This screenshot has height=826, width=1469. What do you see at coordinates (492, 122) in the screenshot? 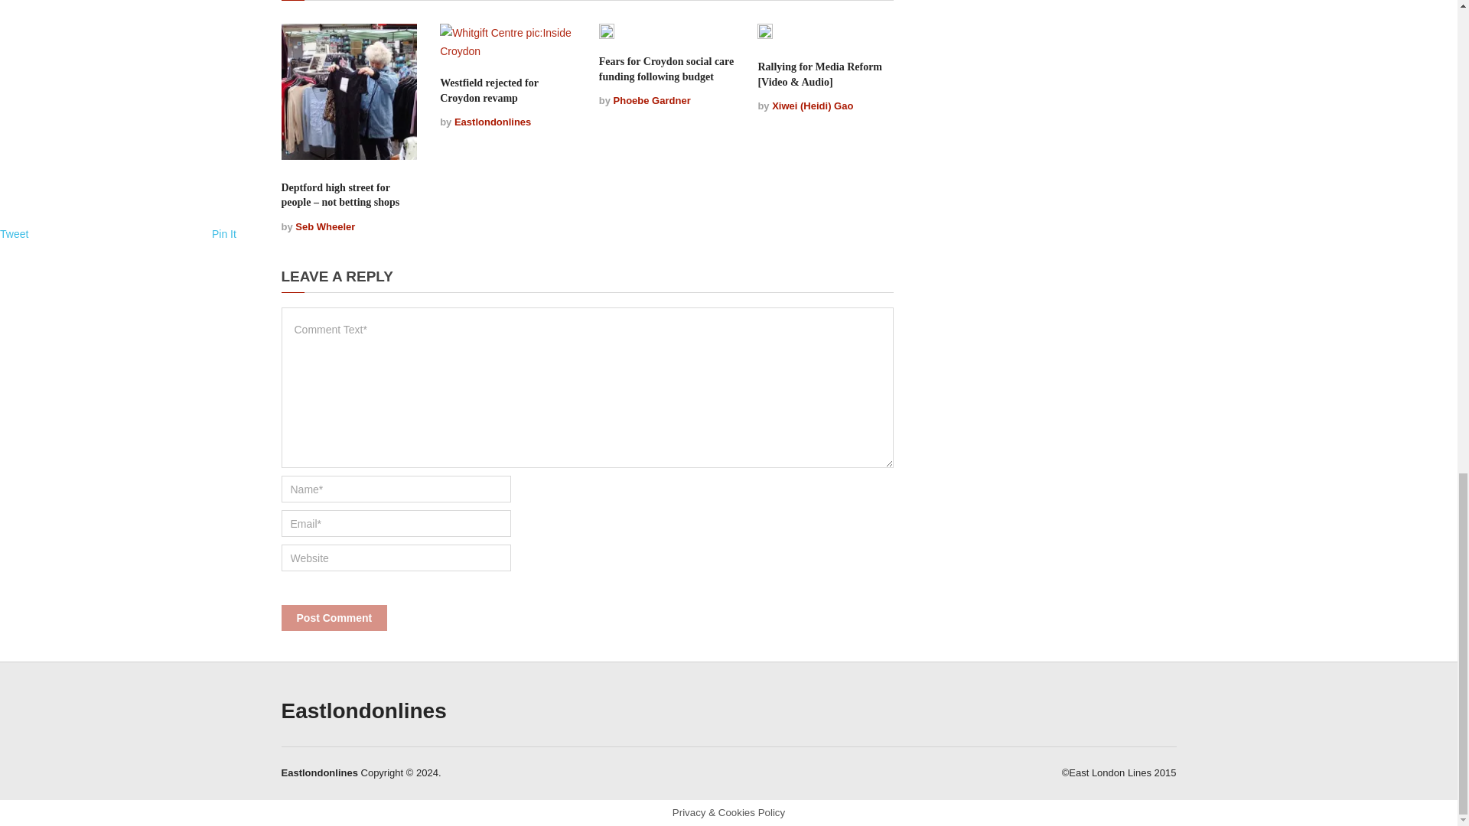
I see `Posts by Eastlondonlines` at bounding box center [492, 122].